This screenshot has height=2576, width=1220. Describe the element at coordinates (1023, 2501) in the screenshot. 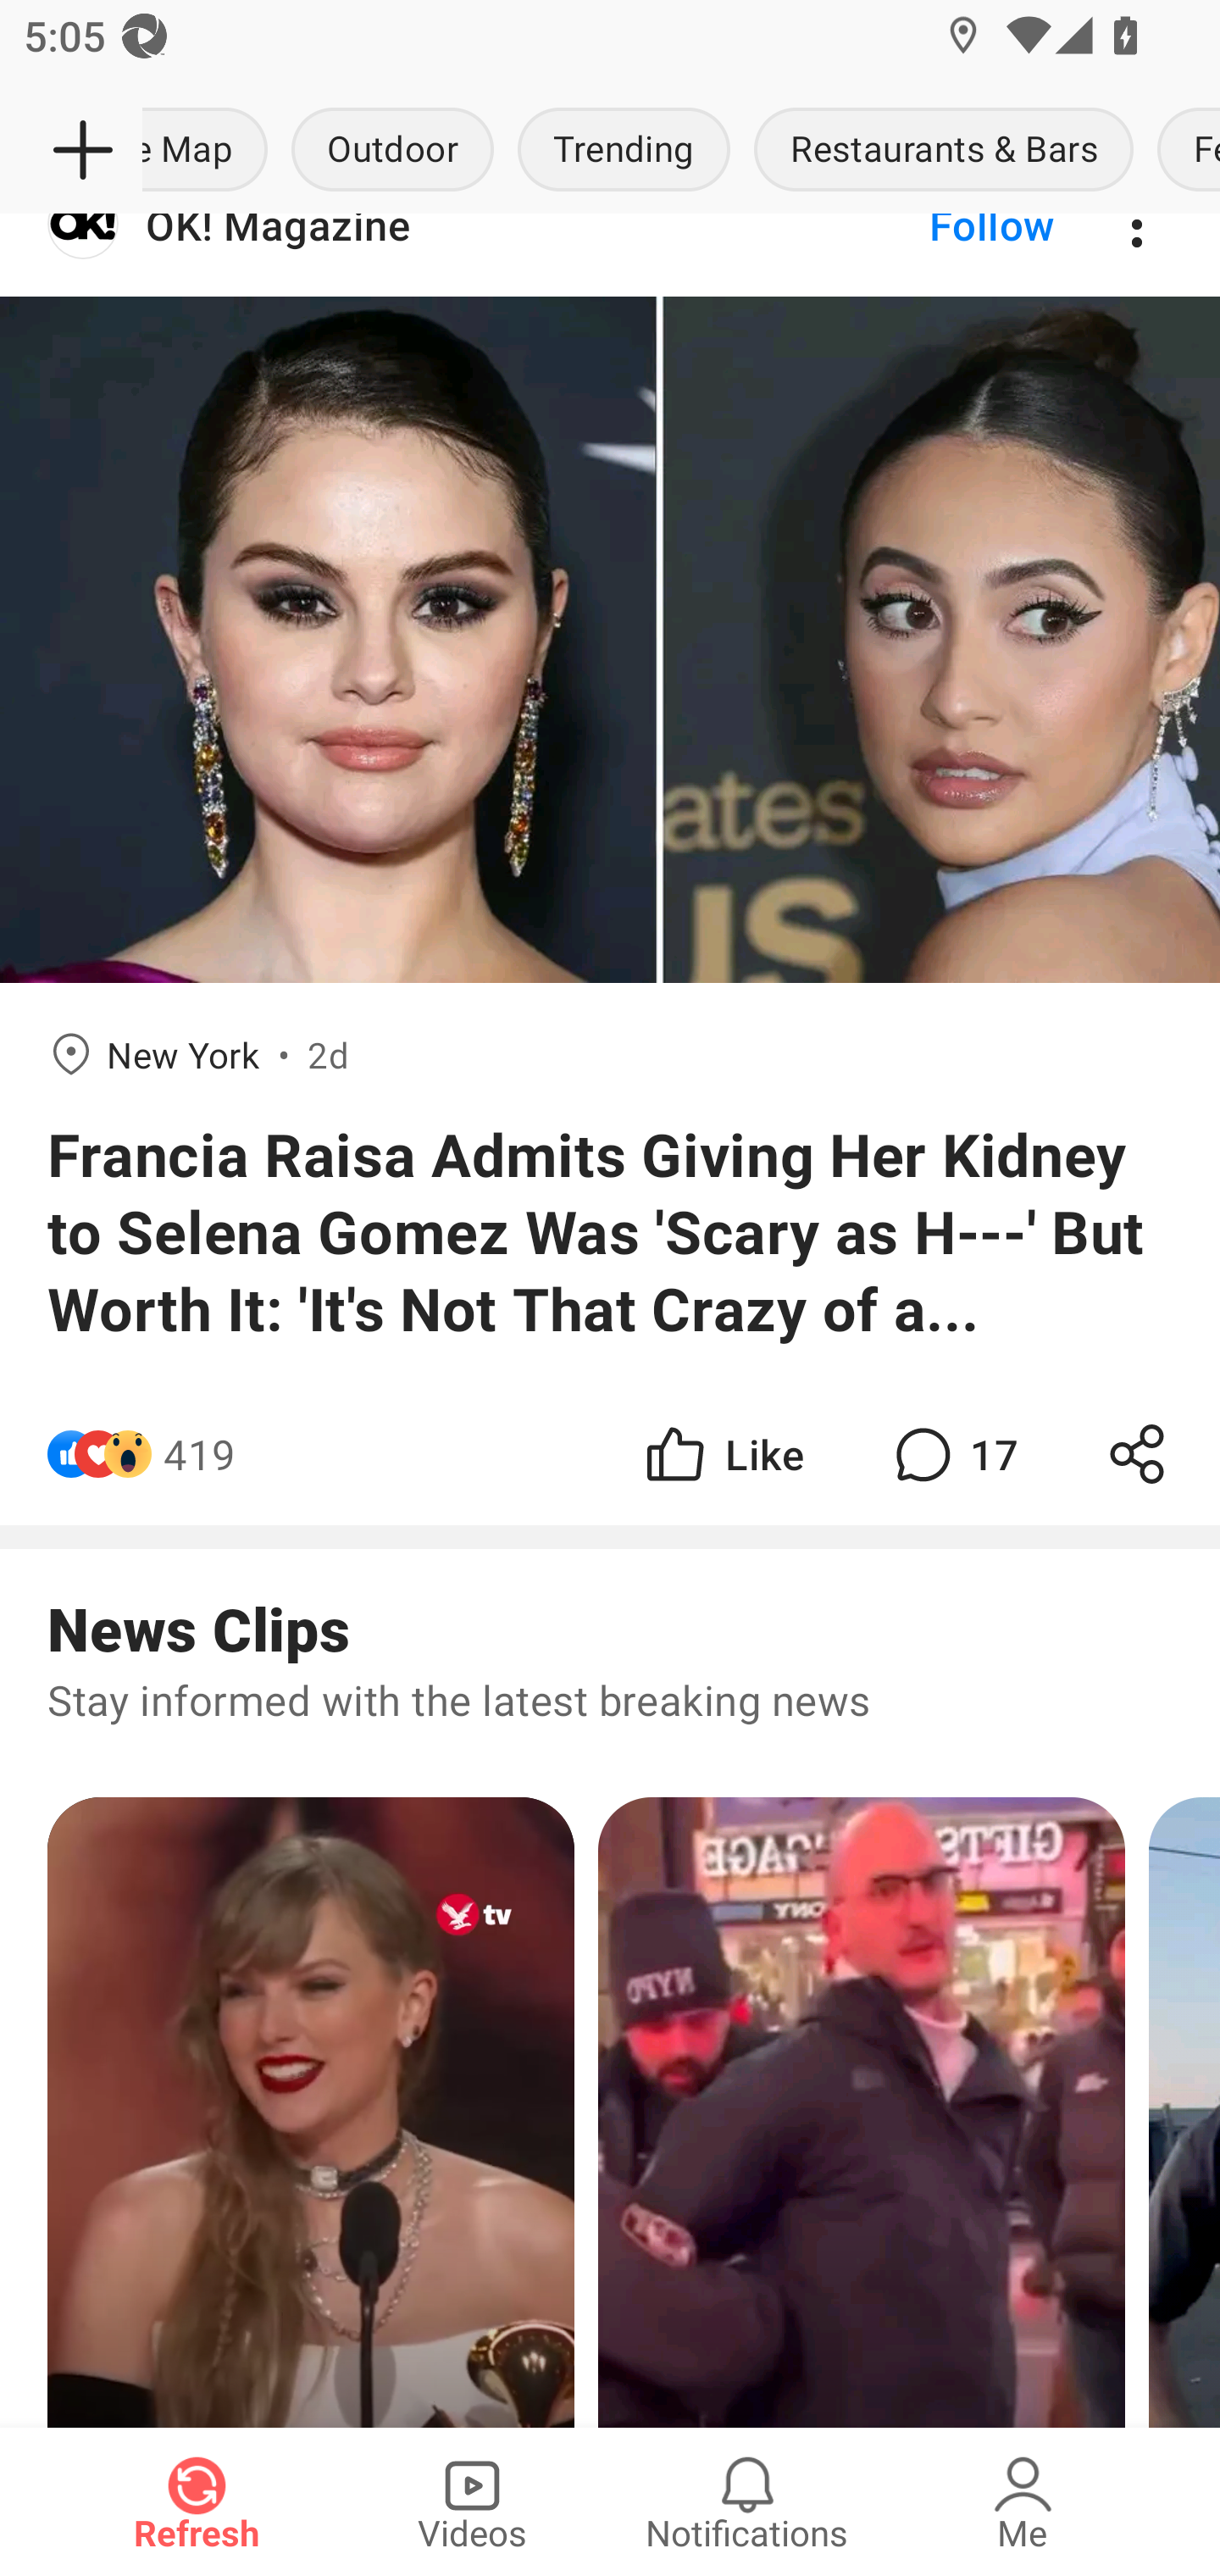

I see `Me` at that location.